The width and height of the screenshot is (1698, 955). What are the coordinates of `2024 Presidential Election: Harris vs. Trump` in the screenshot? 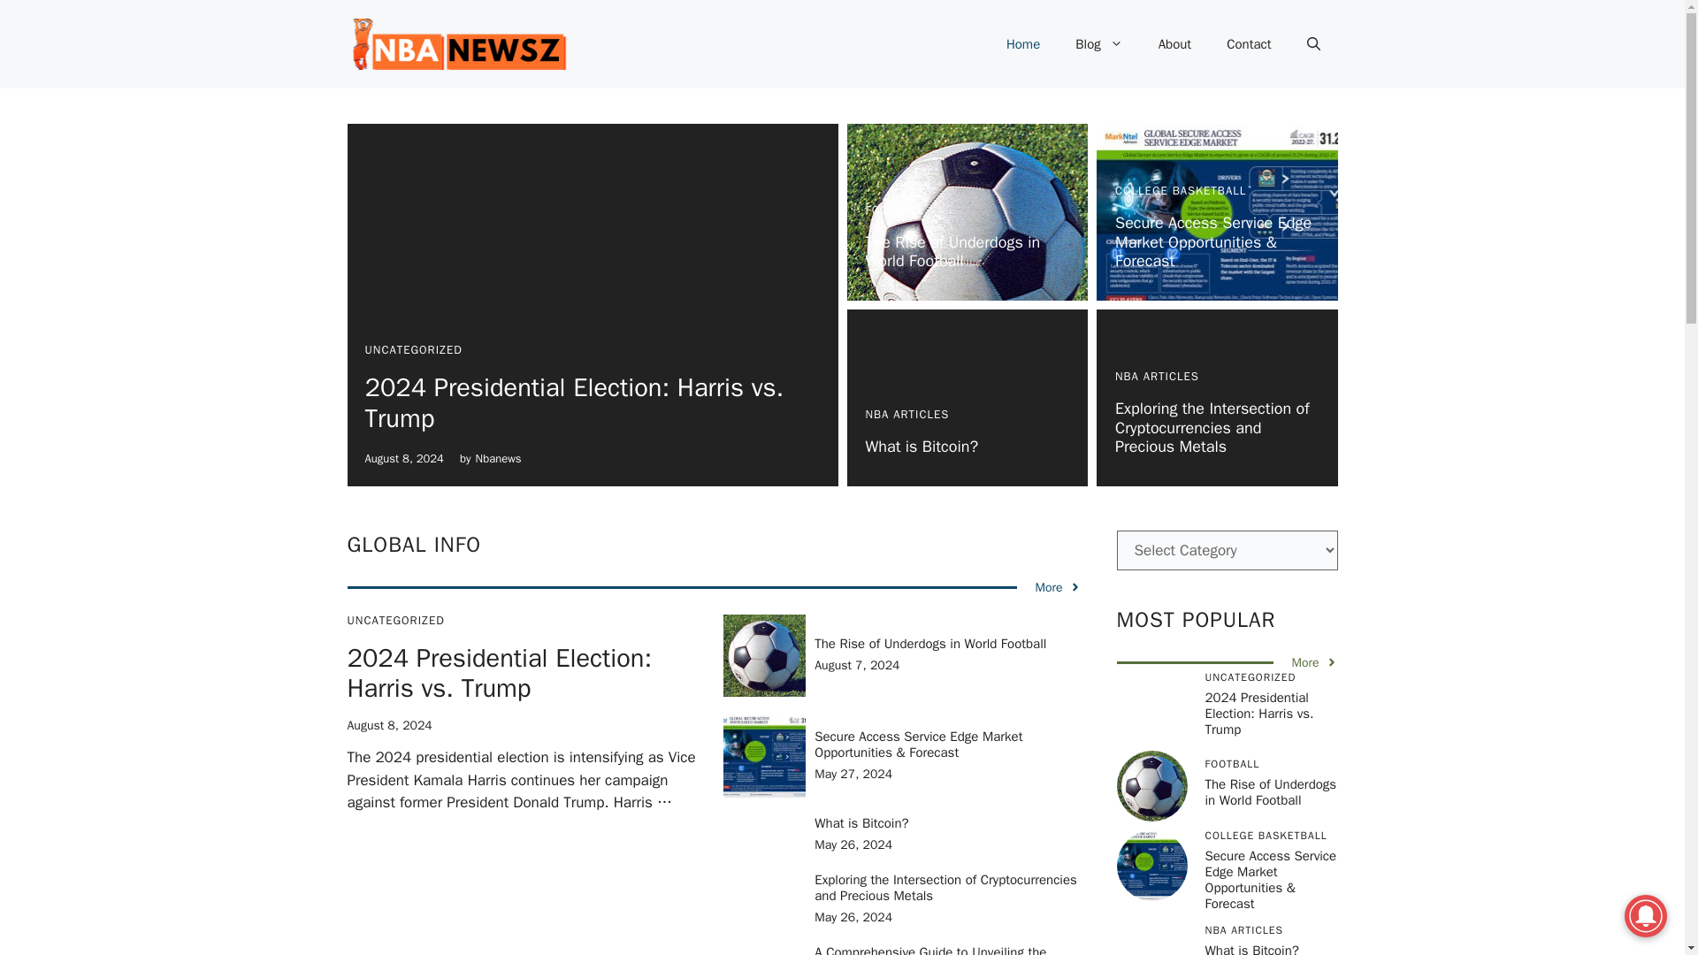 It's located at (573, 403).